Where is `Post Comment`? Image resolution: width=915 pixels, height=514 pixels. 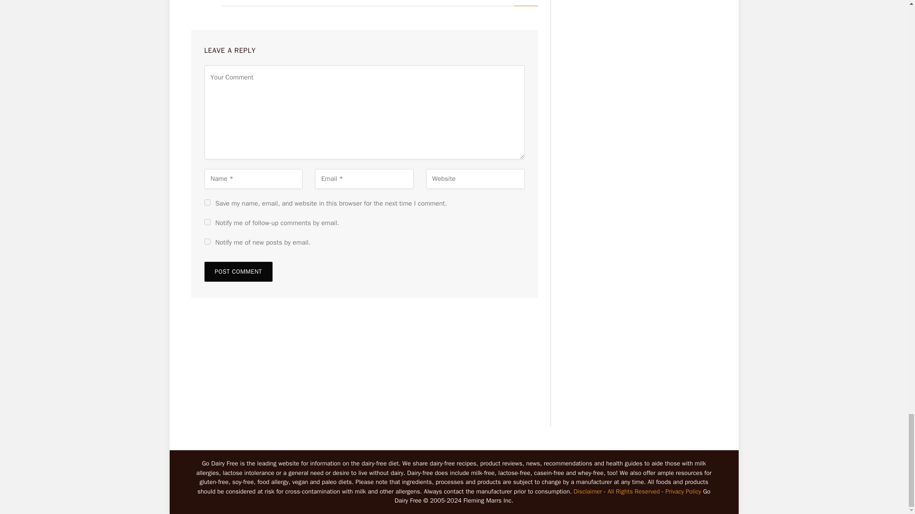 Post Comment is located at coordinates (238, 271).